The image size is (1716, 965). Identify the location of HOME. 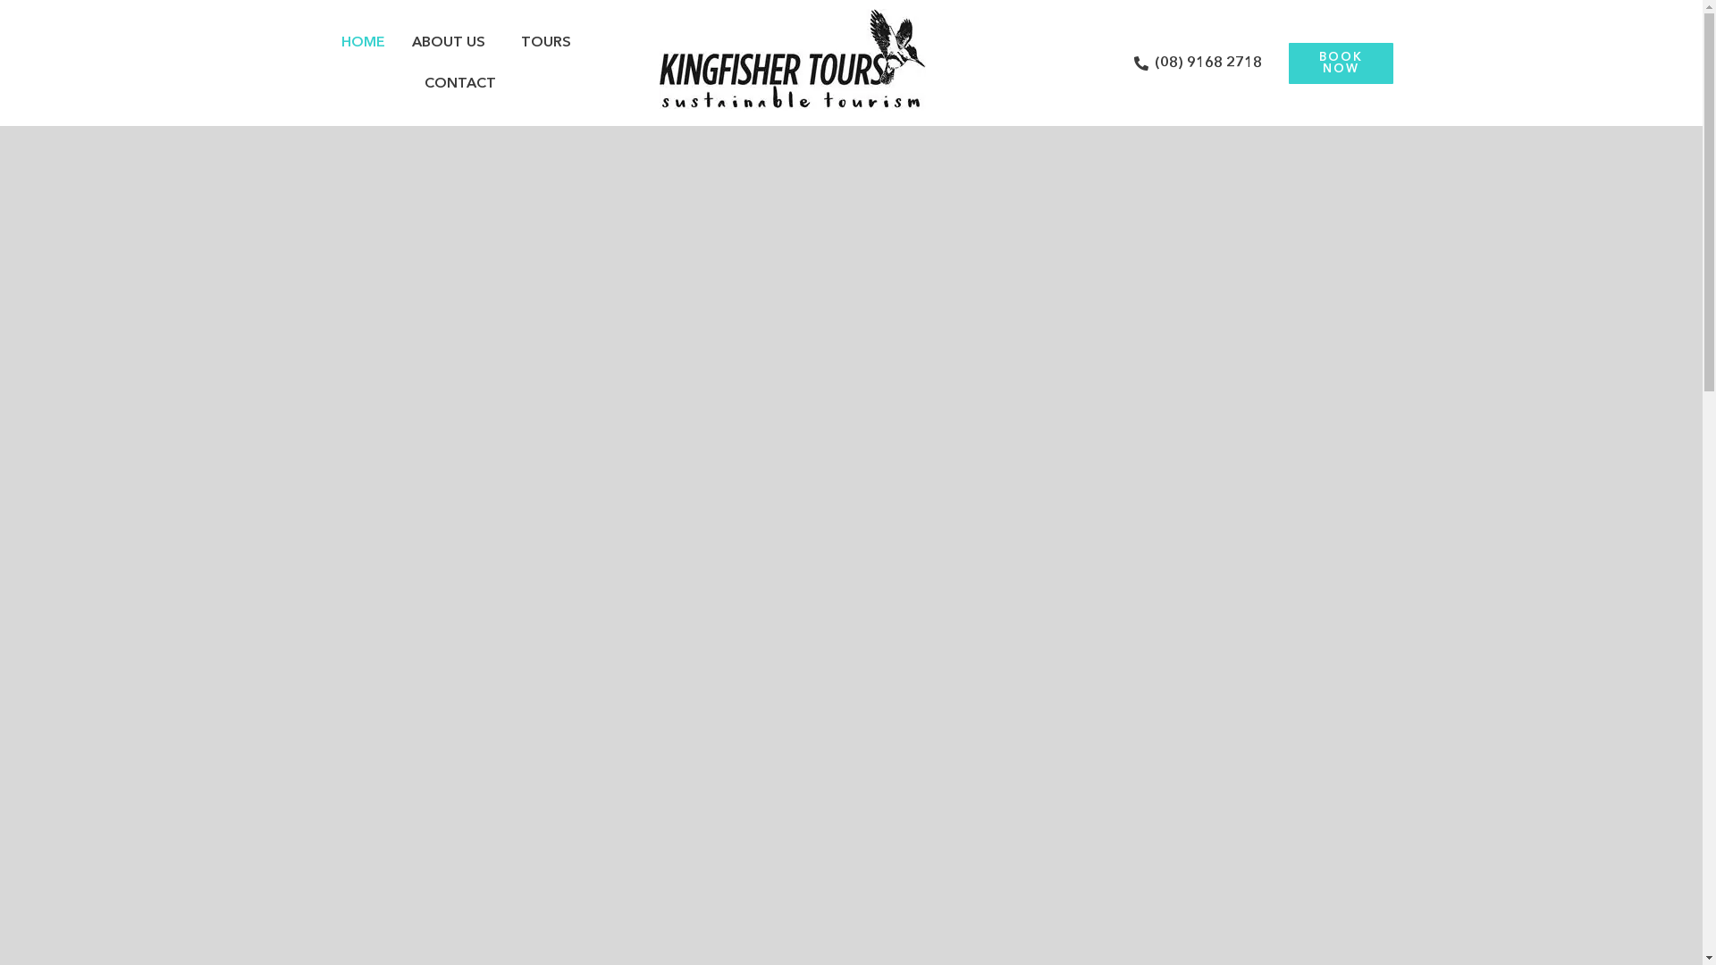
(363, 42).